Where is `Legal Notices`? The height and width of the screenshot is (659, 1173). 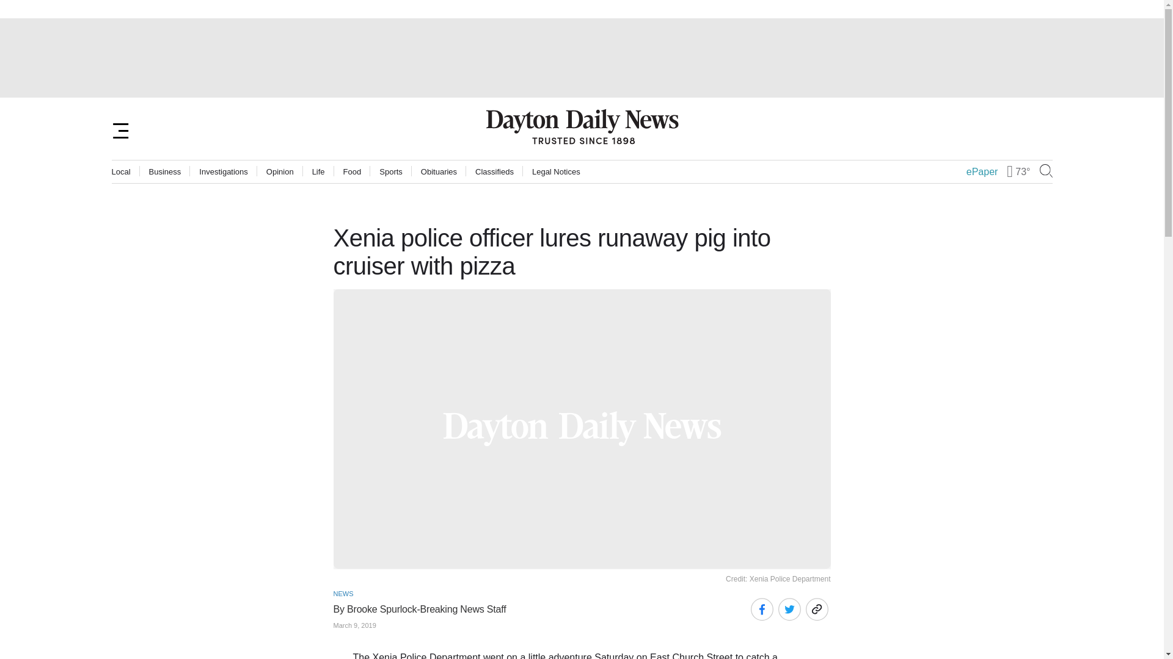
Legal Notices is located at coordinates (556, 172).